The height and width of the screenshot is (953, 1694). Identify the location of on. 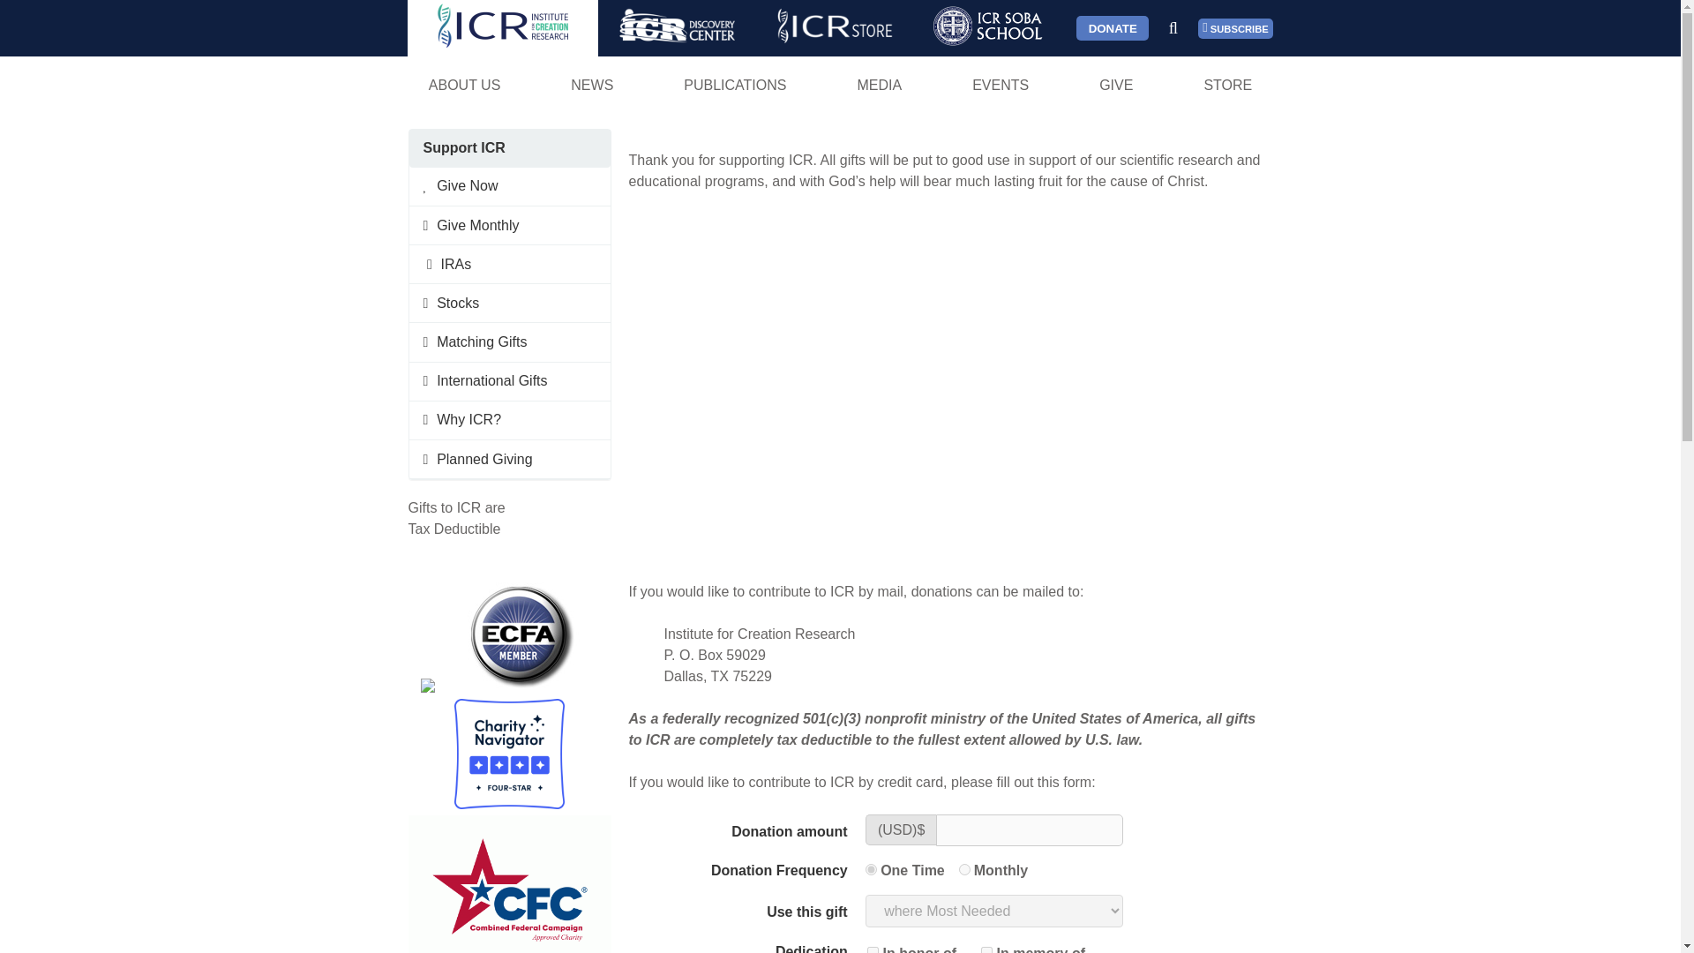
(873, 949).